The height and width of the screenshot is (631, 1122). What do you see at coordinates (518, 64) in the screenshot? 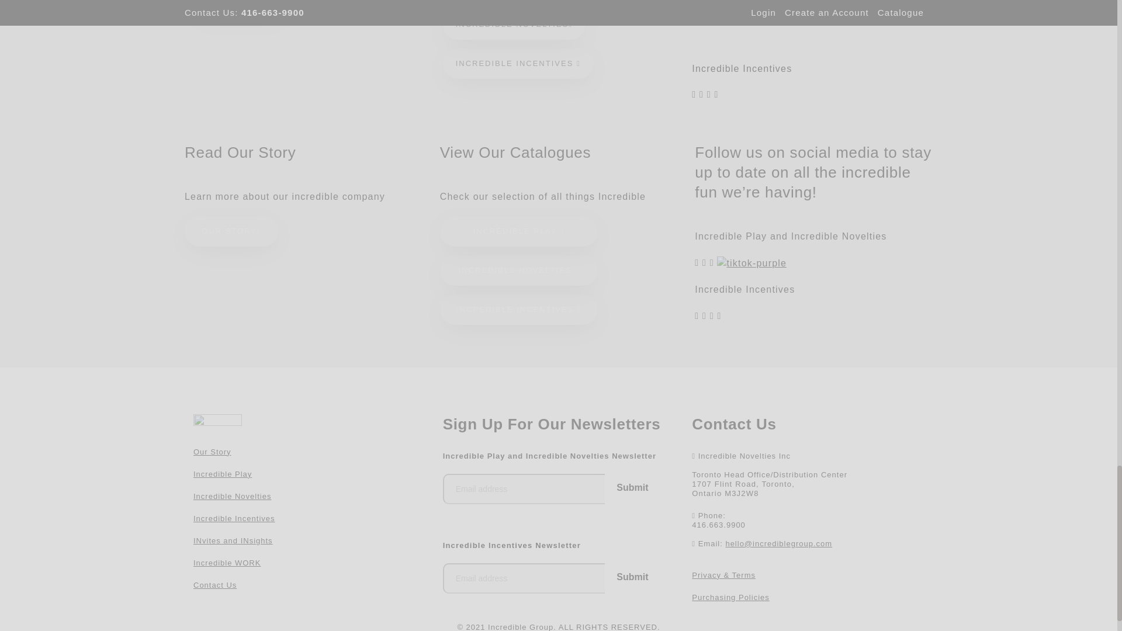
I see `INCREDIBLE INCENTIVES` at bounding box center [518, 64].